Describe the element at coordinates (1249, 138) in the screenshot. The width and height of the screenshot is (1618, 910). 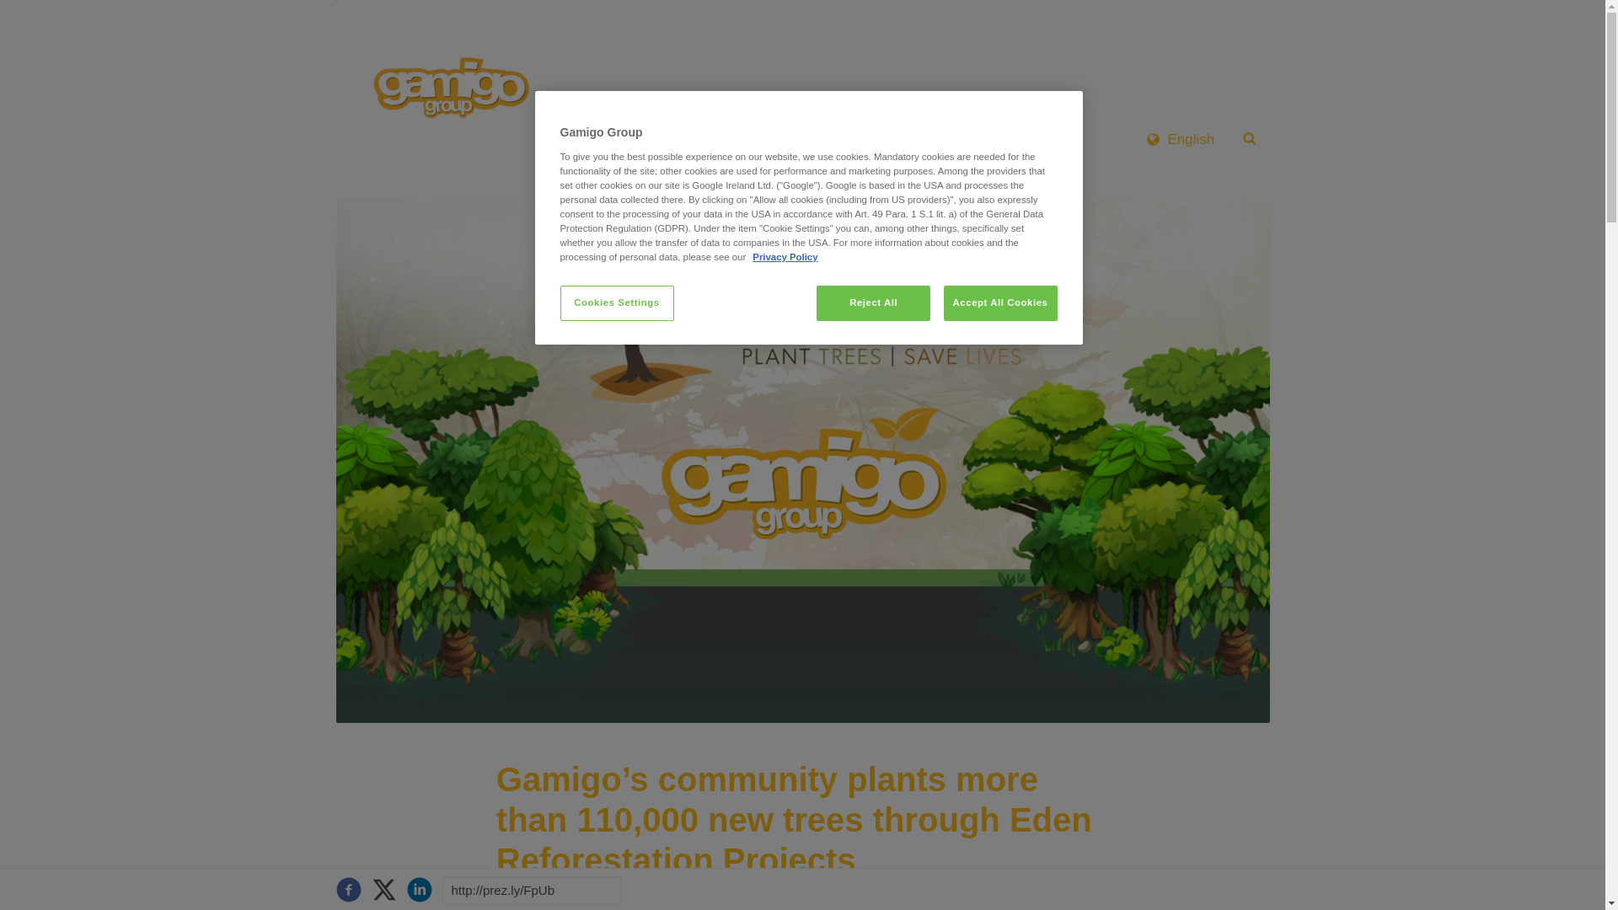
I see `Search in newsroom` at that location.